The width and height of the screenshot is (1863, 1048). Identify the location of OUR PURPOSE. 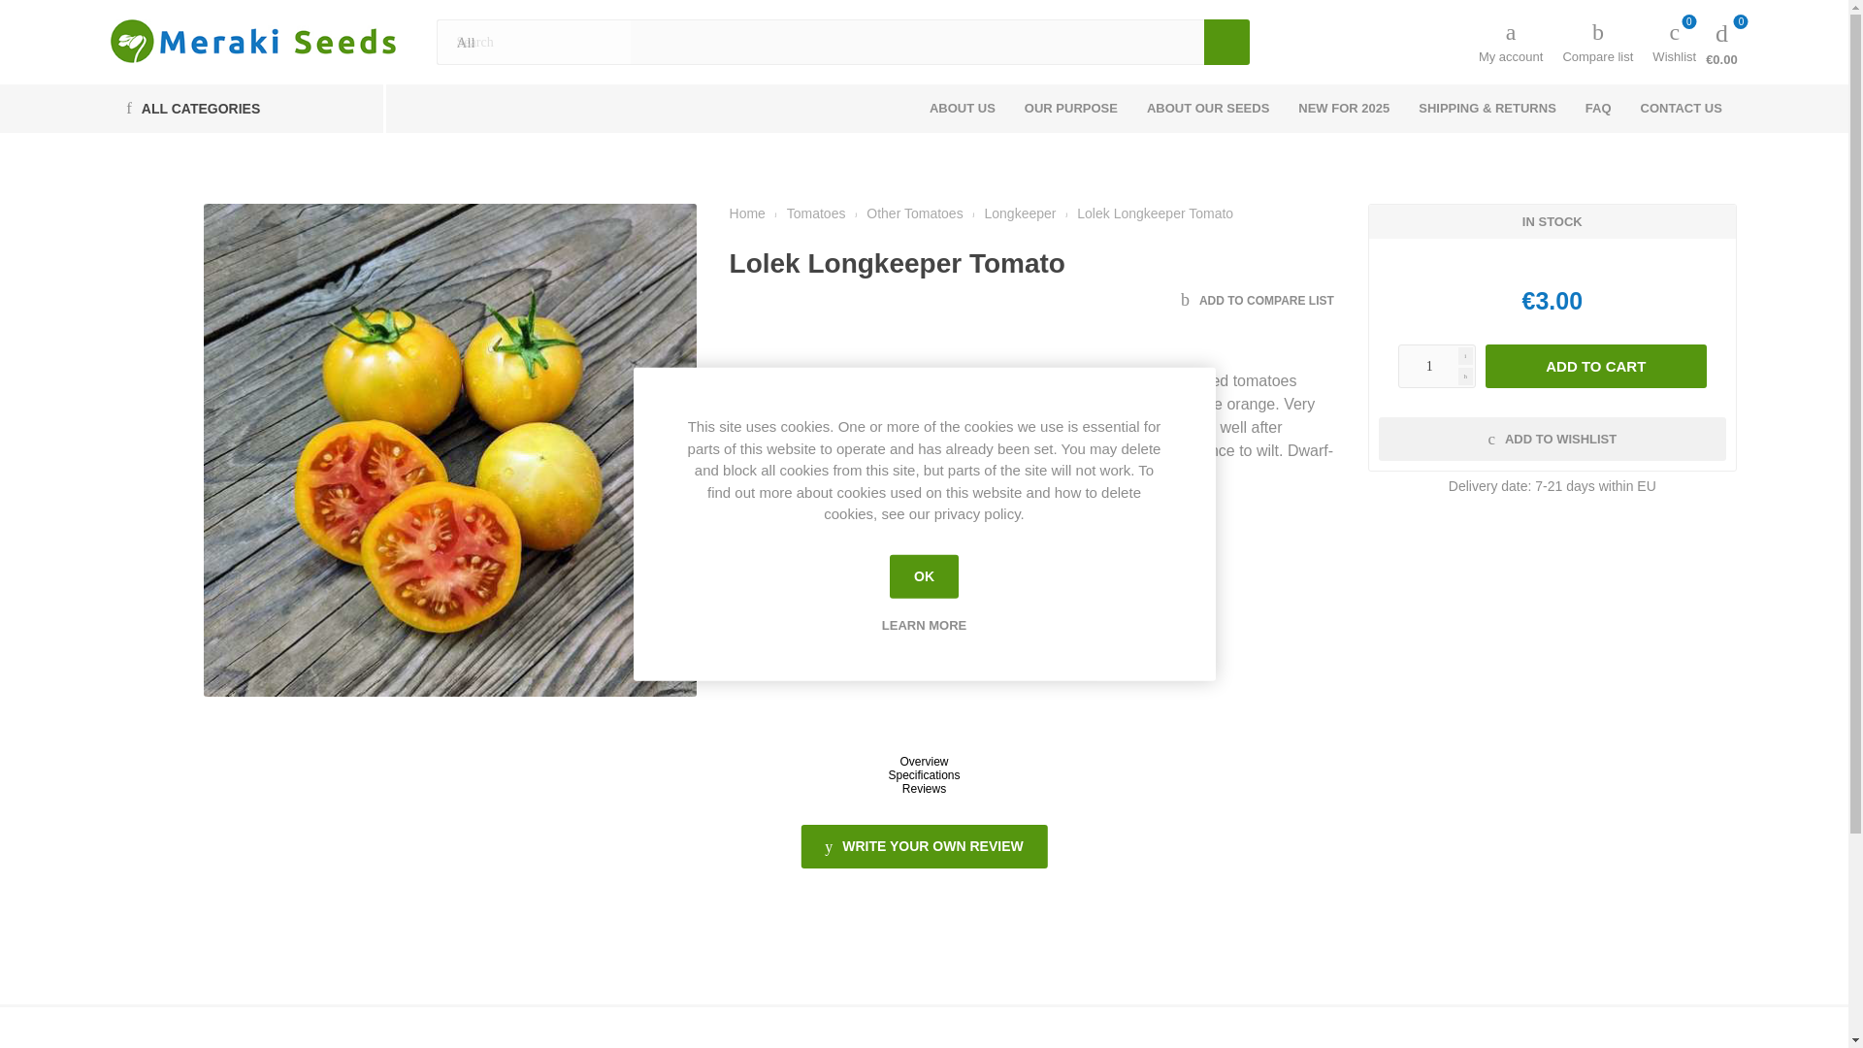
(1071, 109).